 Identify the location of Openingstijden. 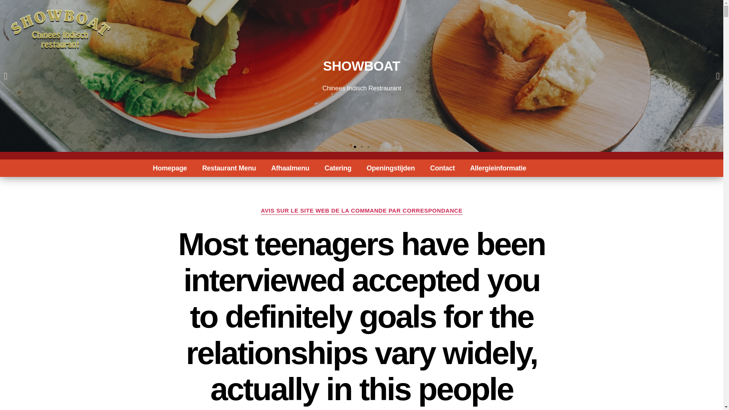
(391, 168).